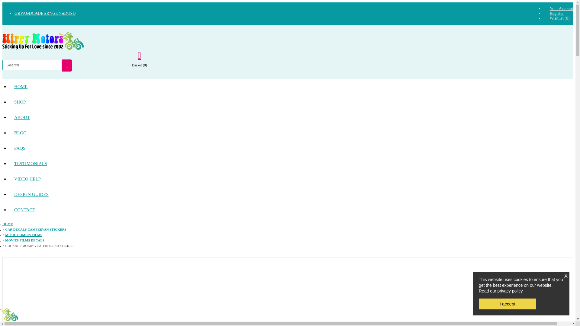 The width and height of the screenshot is (580, 326). Describe the element at coordinates (63, 13) in the screenshot. I see `NZD` at that location.